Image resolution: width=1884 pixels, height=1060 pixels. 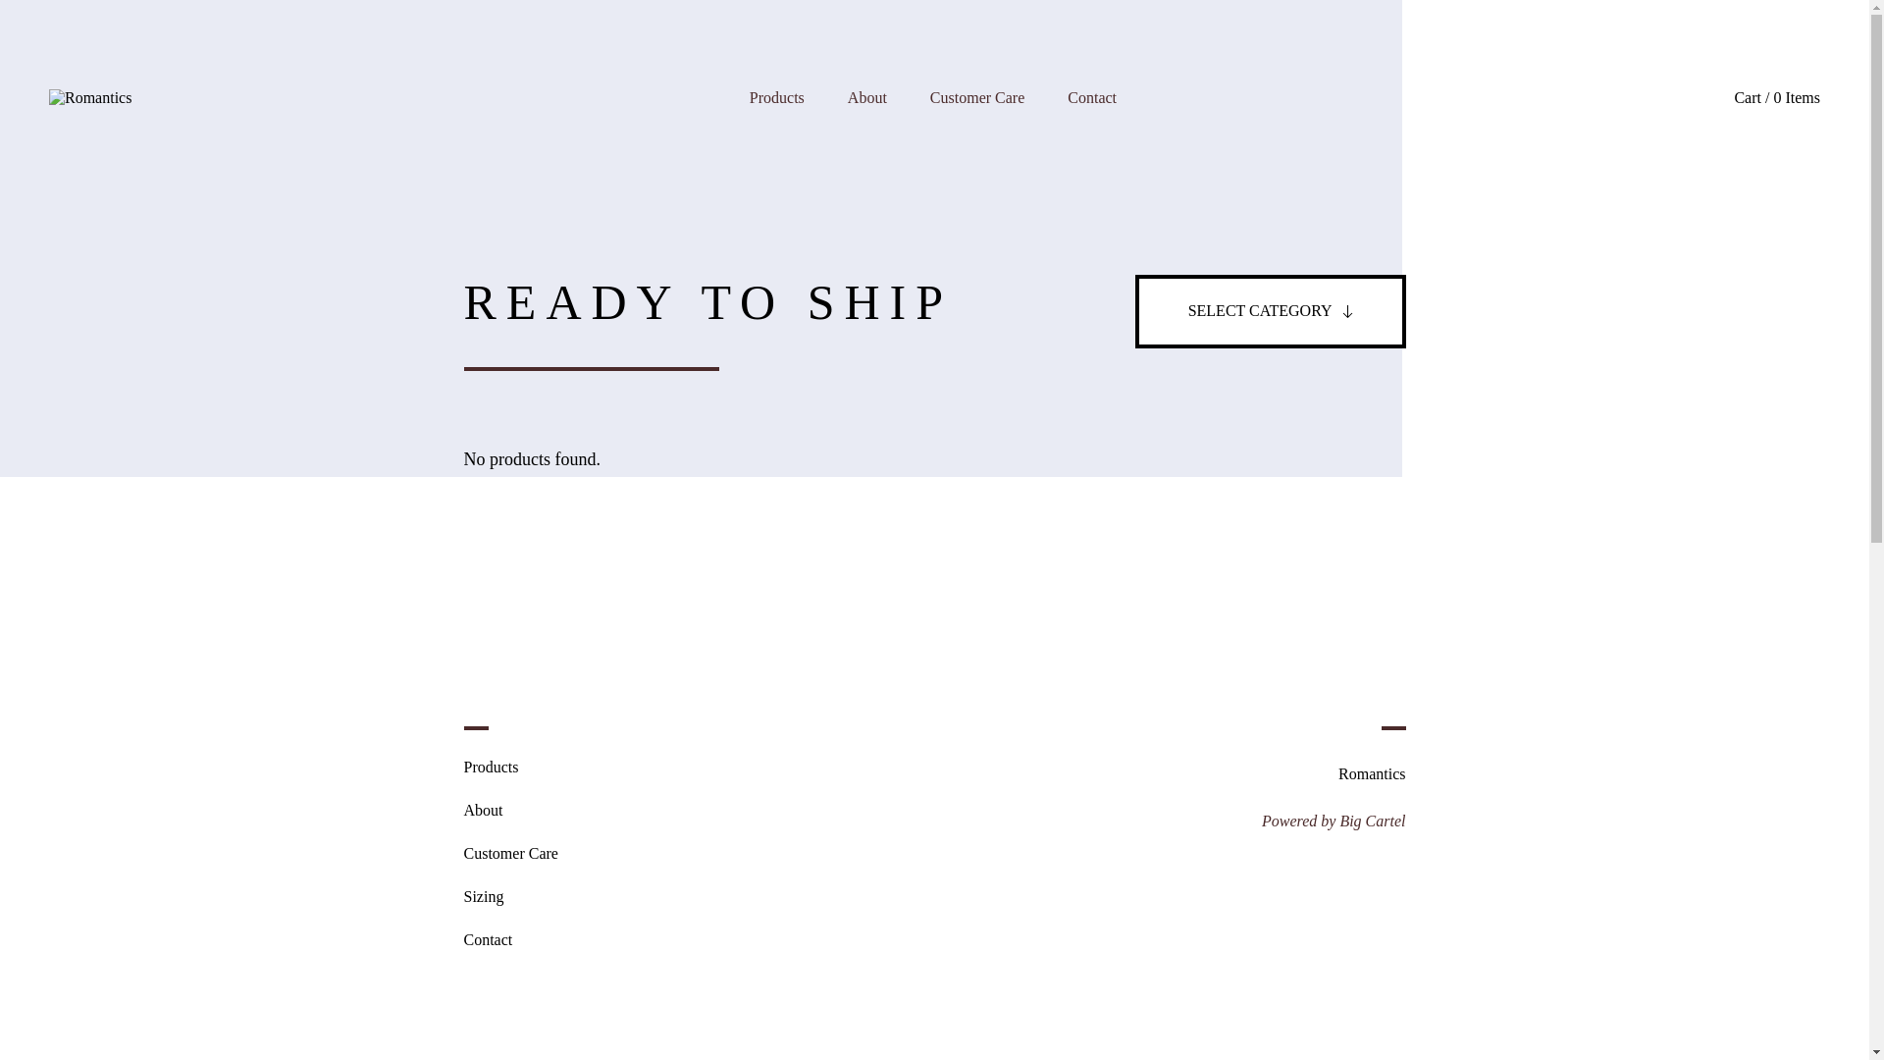 I want to click on Products, so click(x=510, y=768).